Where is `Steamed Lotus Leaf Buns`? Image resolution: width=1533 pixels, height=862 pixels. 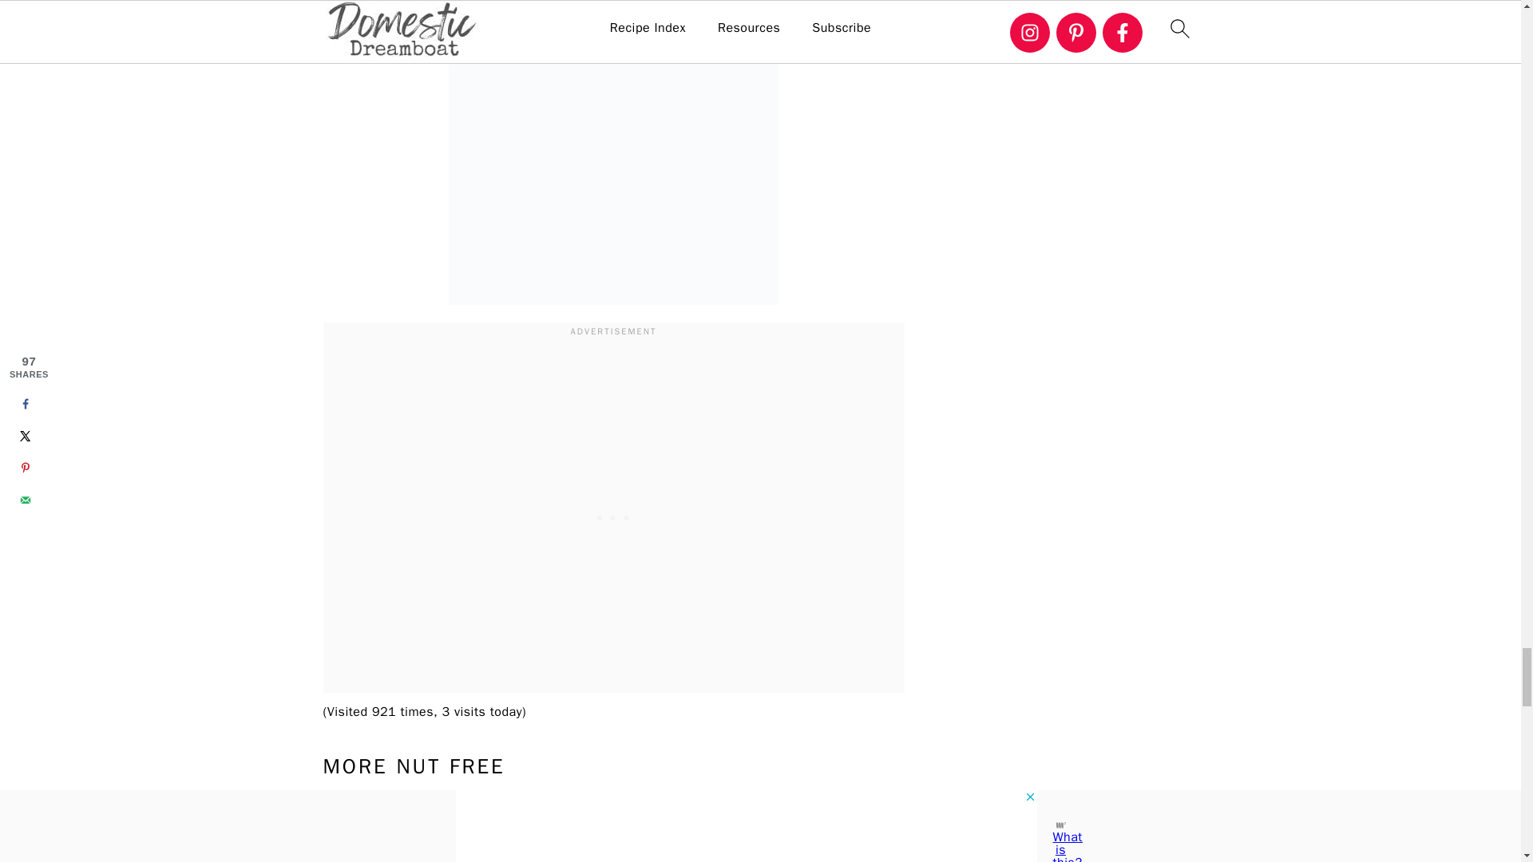 Steamed Lotus Leaf Buns is located at coordinates (837, 830).